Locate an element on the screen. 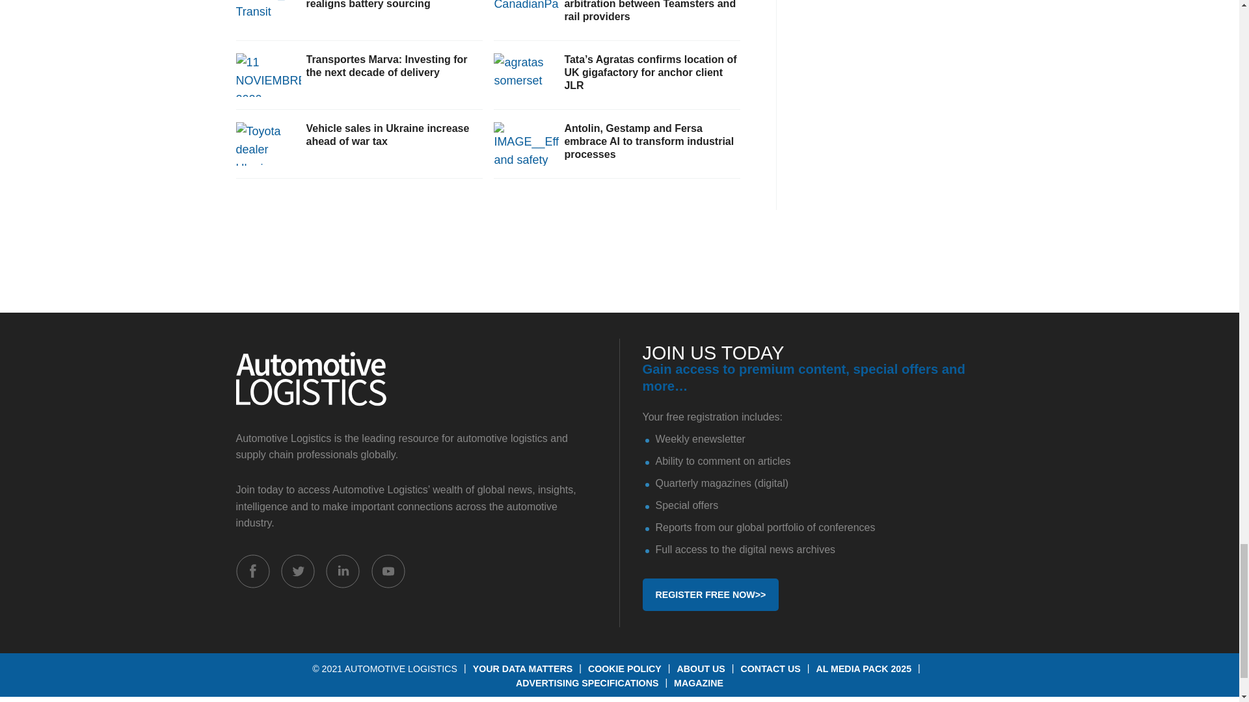  Connect with us on Youtube is located at coordinates (388, 571).